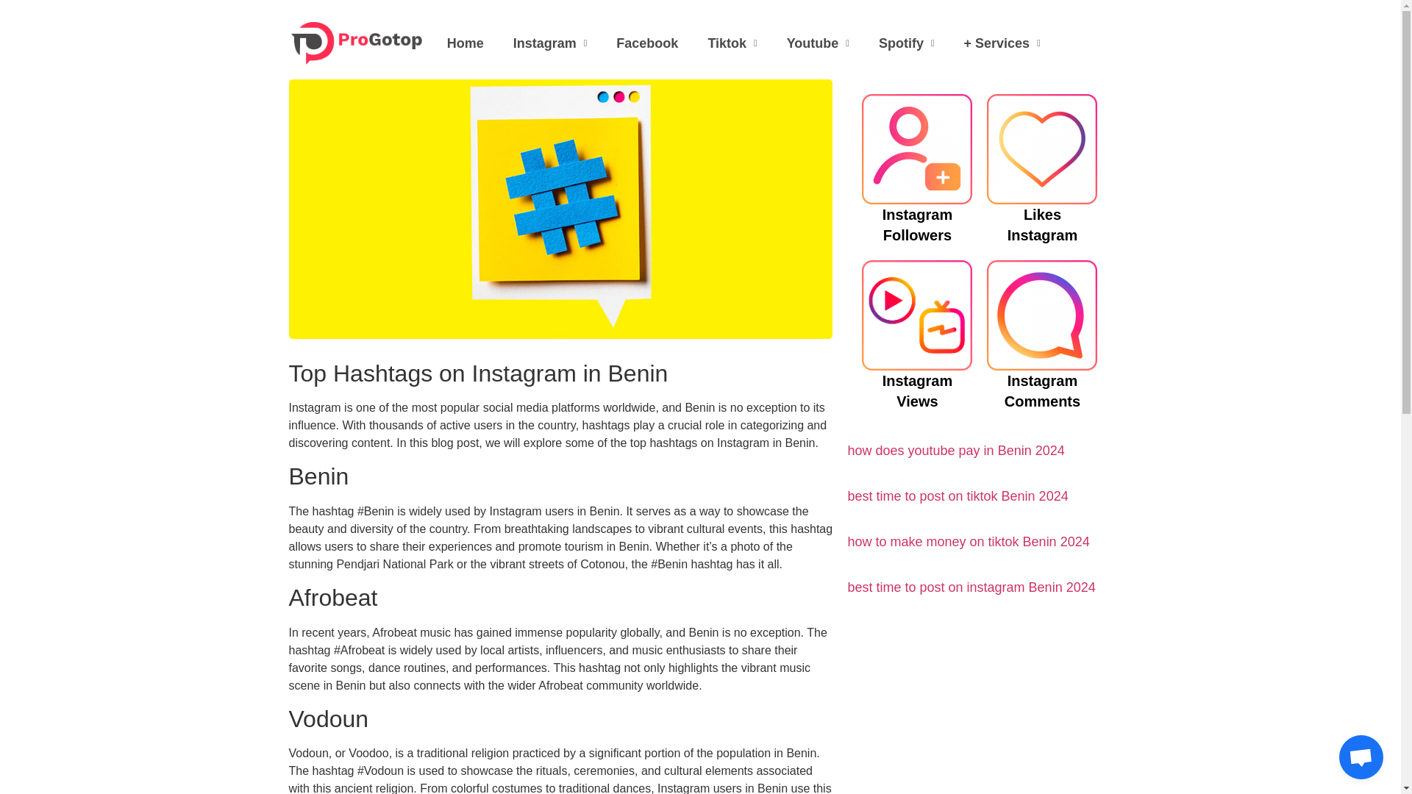  What do you see at coordinates (550, 43) in the screenshot?
I see `Instagram` at bounding box center [550, 43].